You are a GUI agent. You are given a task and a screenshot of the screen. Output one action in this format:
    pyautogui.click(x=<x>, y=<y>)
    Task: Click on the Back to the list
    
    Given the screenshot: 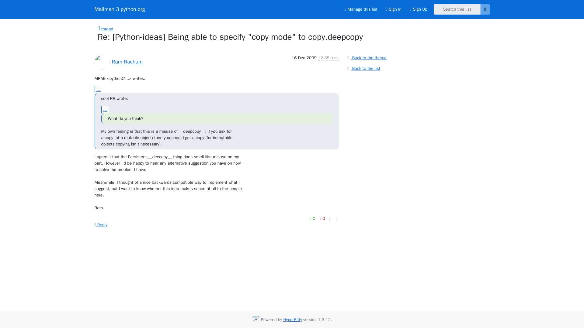 What is the action you would take?
    pyautogui.click(x=363, y=68)
    